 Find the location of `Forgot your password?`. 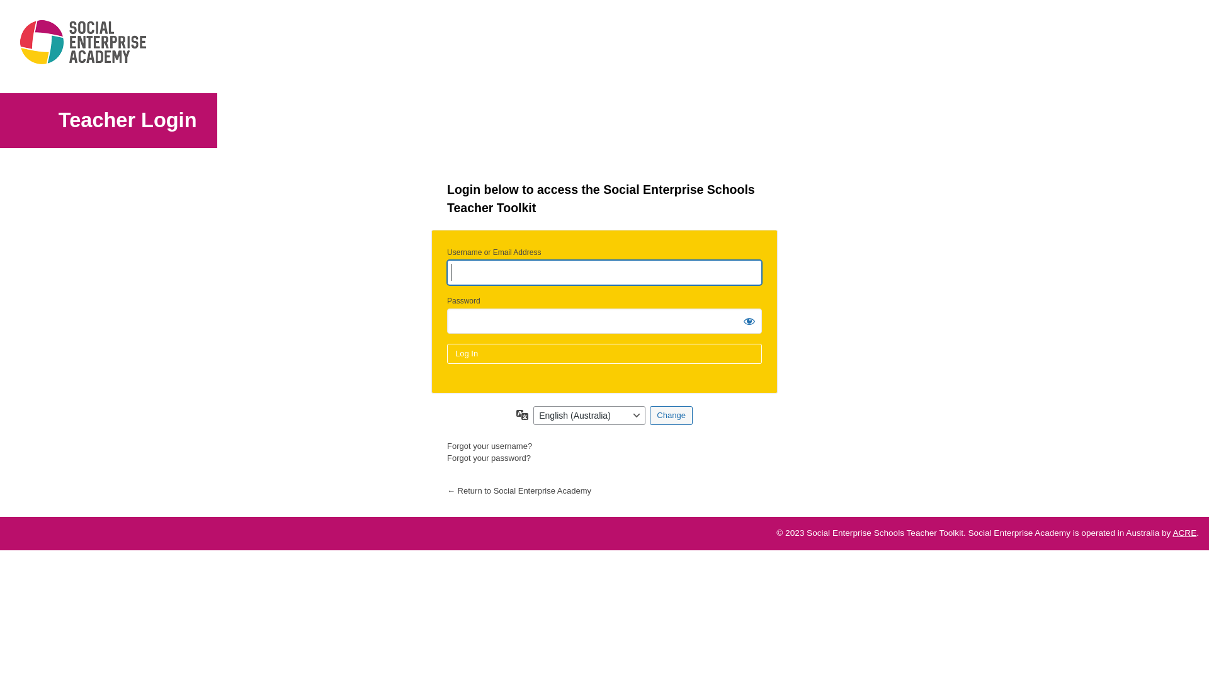

Forgot your password? is located at coordinates (489, 458).